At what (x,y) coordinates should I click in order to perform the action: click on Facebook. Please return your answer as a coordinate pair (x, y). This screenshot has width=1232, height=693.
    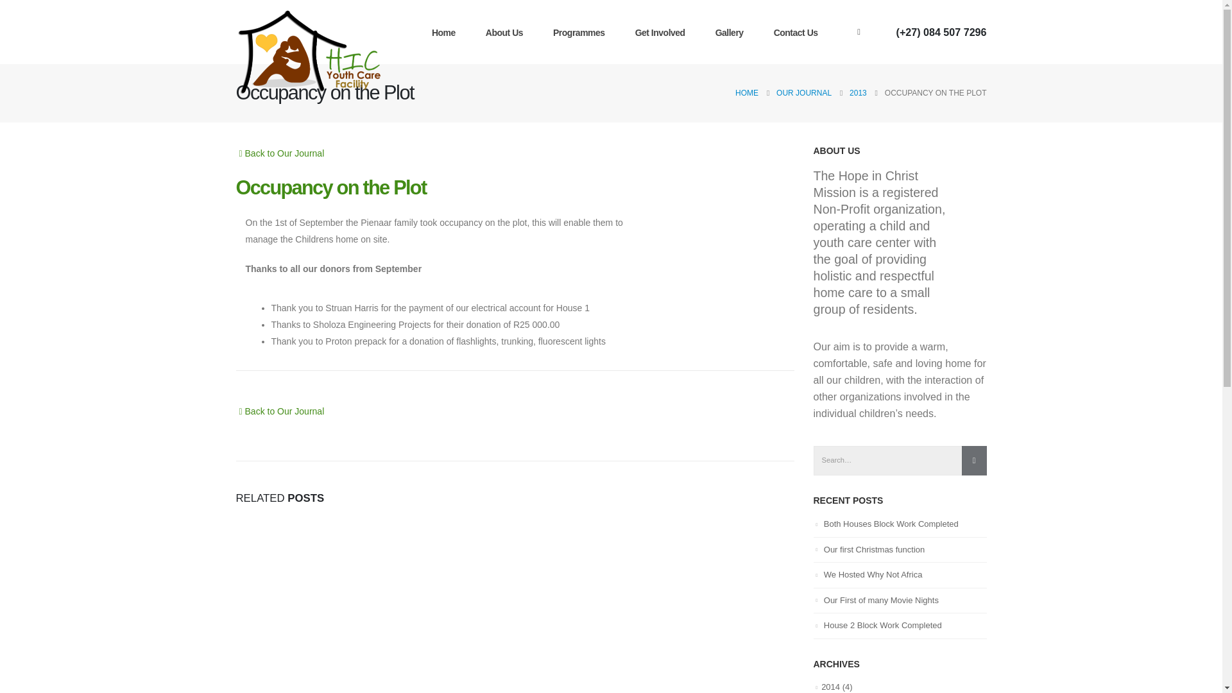
    Looking at the image, I should click on (859, 31).